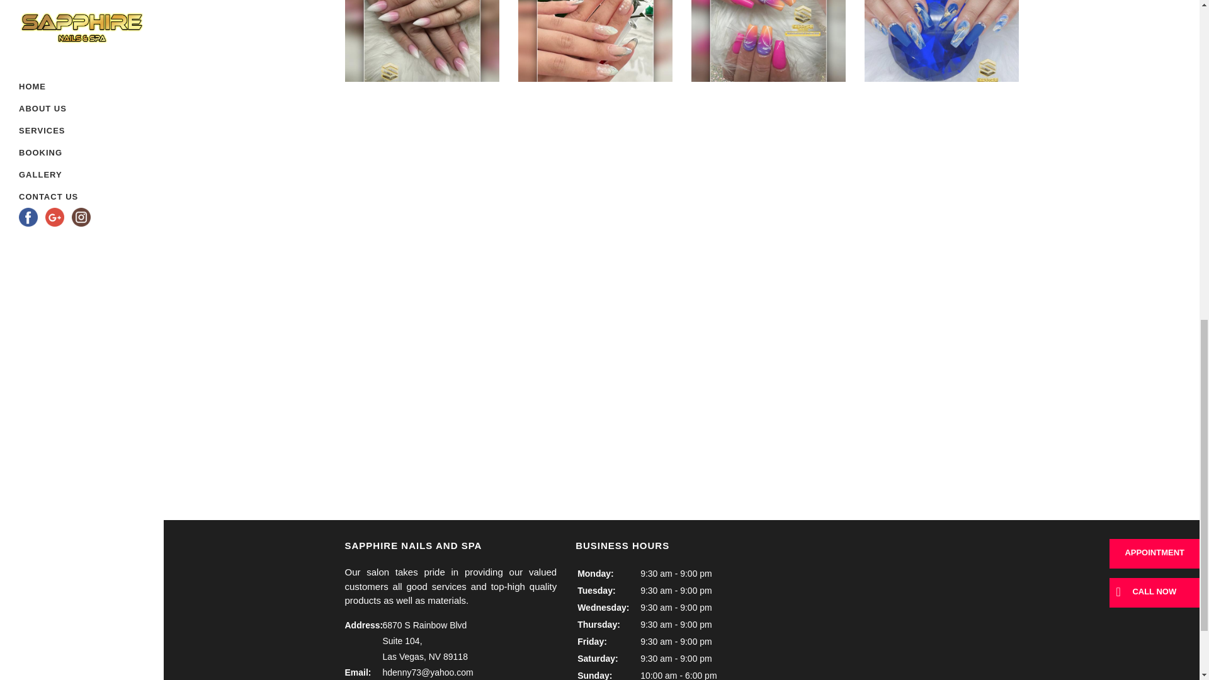  What do you see at coordinates (768, 40) in the screenshot?
I see `Sapphire Nails and Spa in Las Vegas, NV 89118` at bounding box center [768, 40].